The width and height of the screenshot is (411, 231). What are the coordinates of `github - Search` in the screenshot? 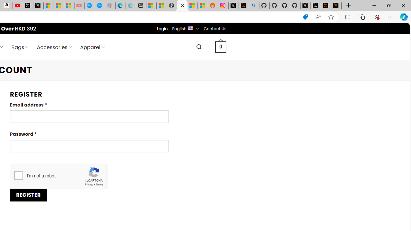 It's located at (254, 6).